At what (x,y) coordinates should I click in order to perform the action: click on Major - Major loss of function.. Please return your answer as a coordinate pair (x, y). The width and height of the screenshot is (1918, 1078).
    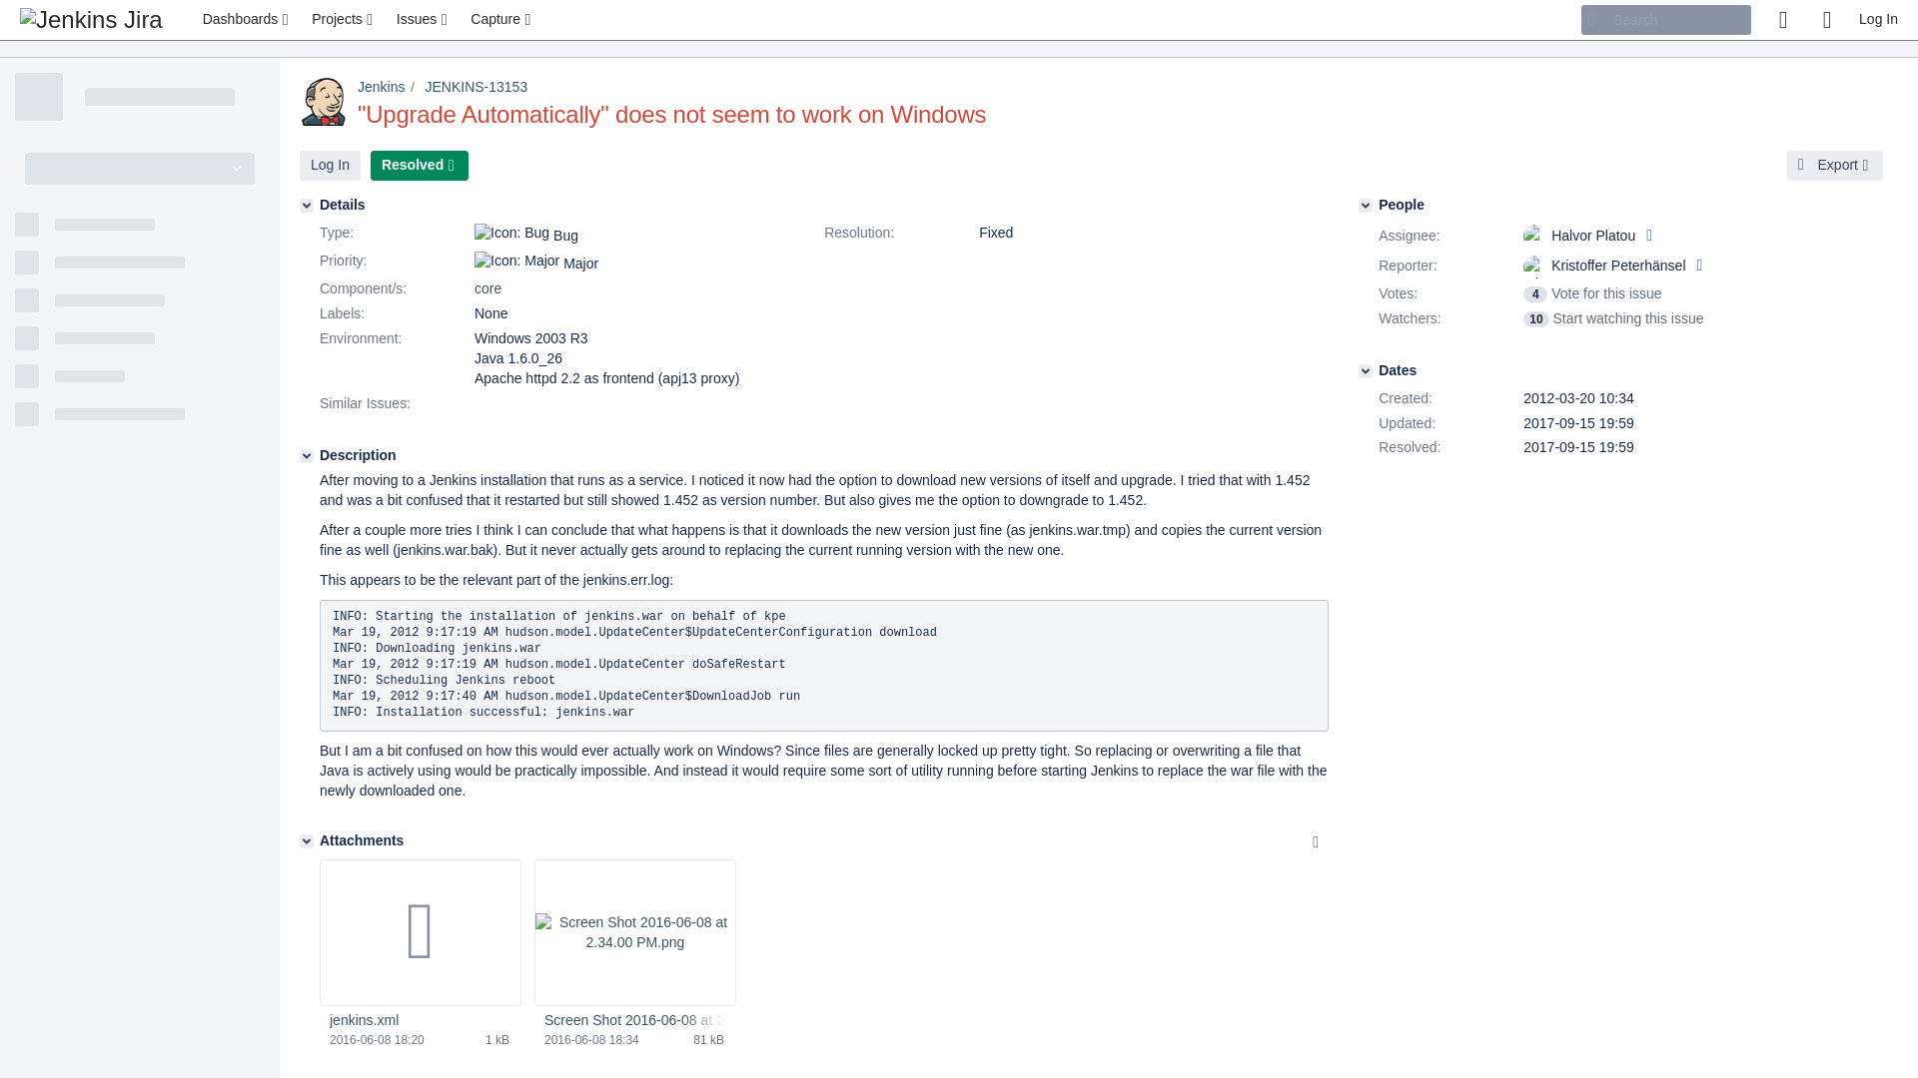
    Looking at the image, I should click on (516, 262).